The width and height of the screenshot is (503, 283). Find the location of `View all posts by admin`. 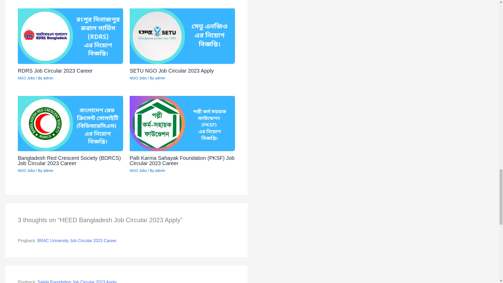

View all posts by admin is located at coordinates (48, 78).